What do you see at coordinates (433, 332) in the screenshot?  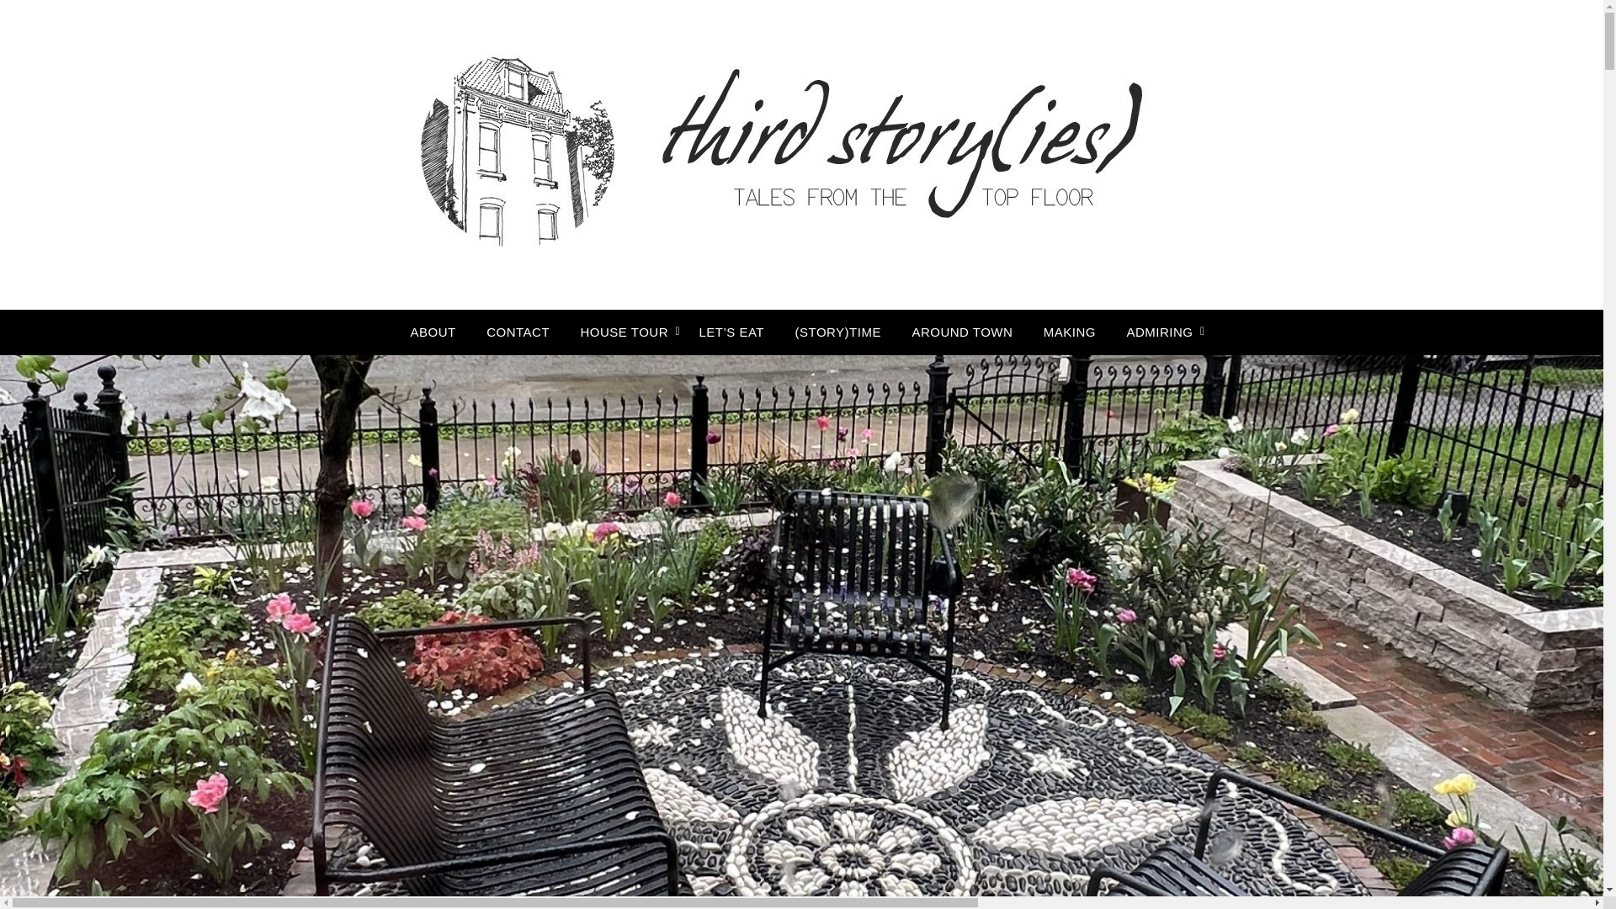 I see `ABOUT` at bounding box center [433, 332].